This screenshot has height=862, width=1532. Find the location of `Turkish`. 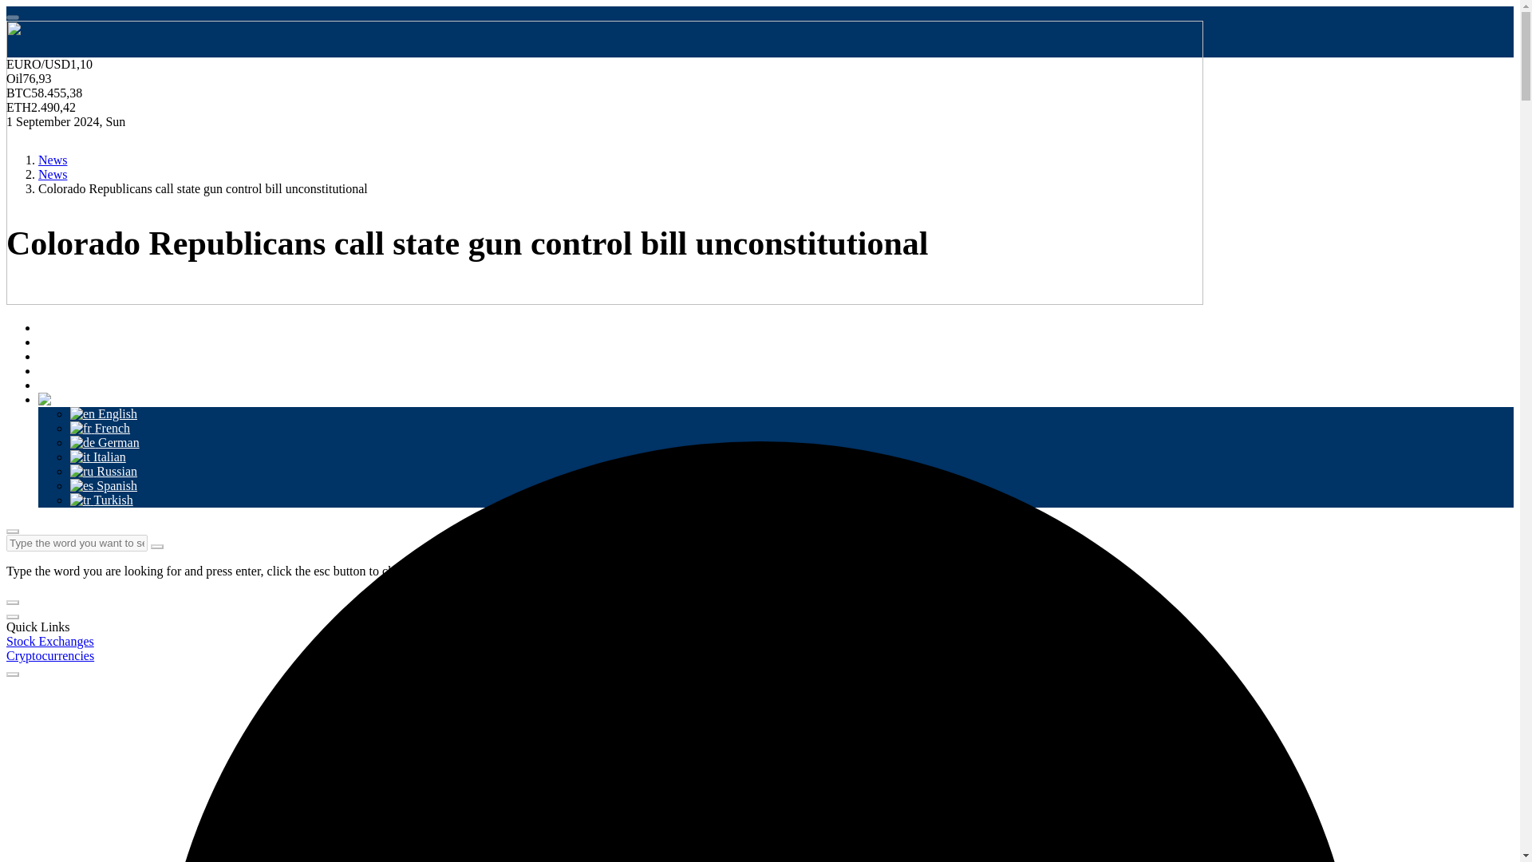

Turkish is located at coordinates (102, 492).